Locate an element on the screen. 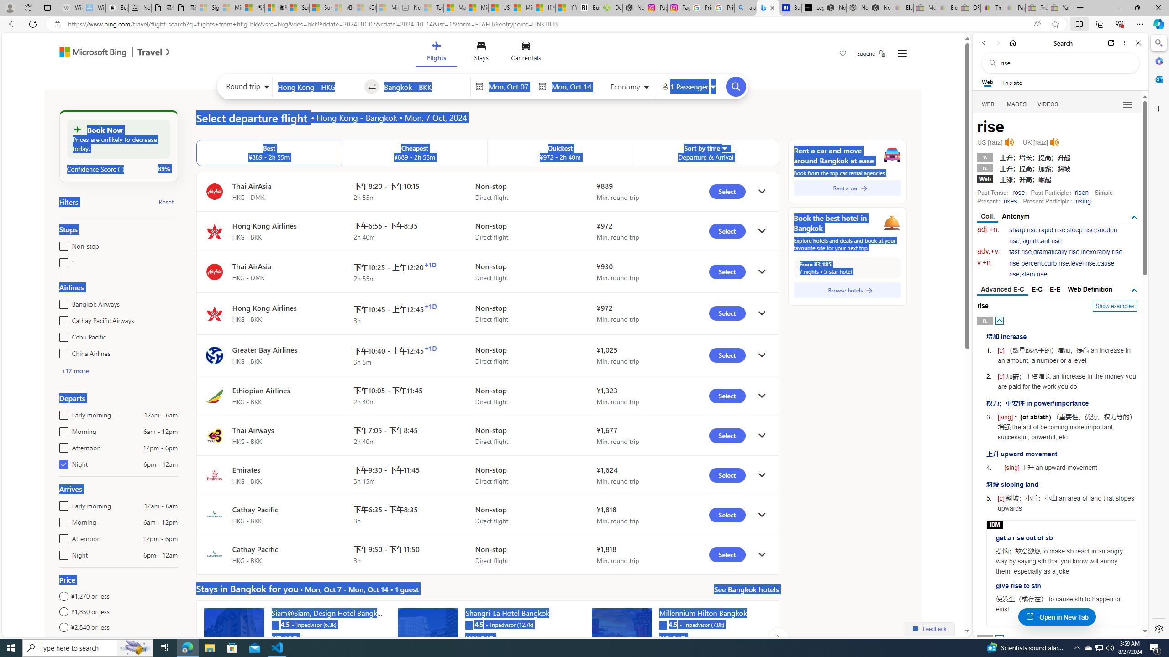 This screenshot has width=1169, height=657. Web Definition is located at coordinates (1090, 289).